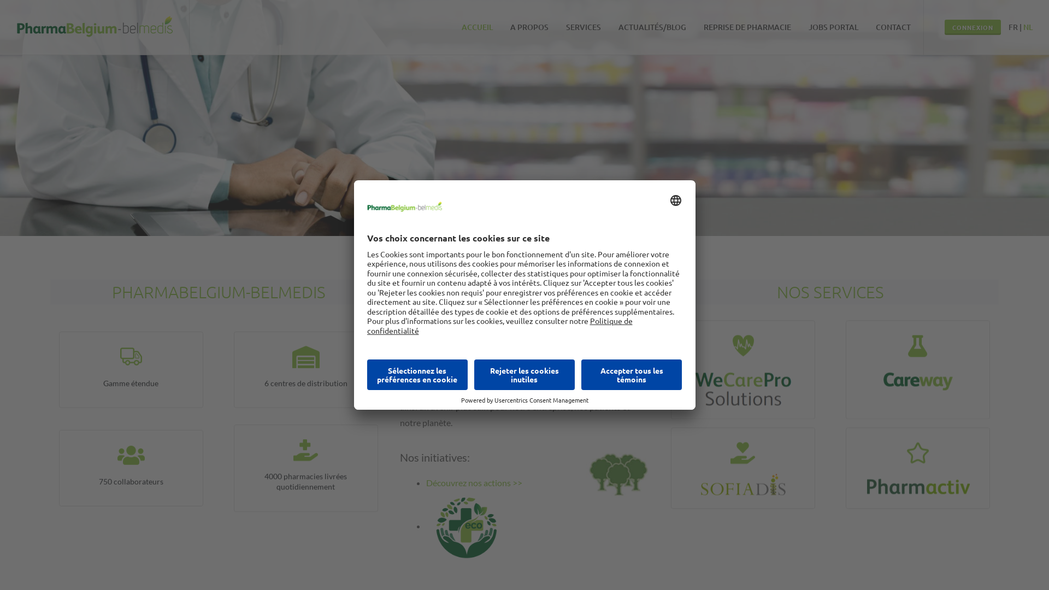 The width and height of the screenshot is (1049, 590). I want to click on Unipack, so click(744, 357).